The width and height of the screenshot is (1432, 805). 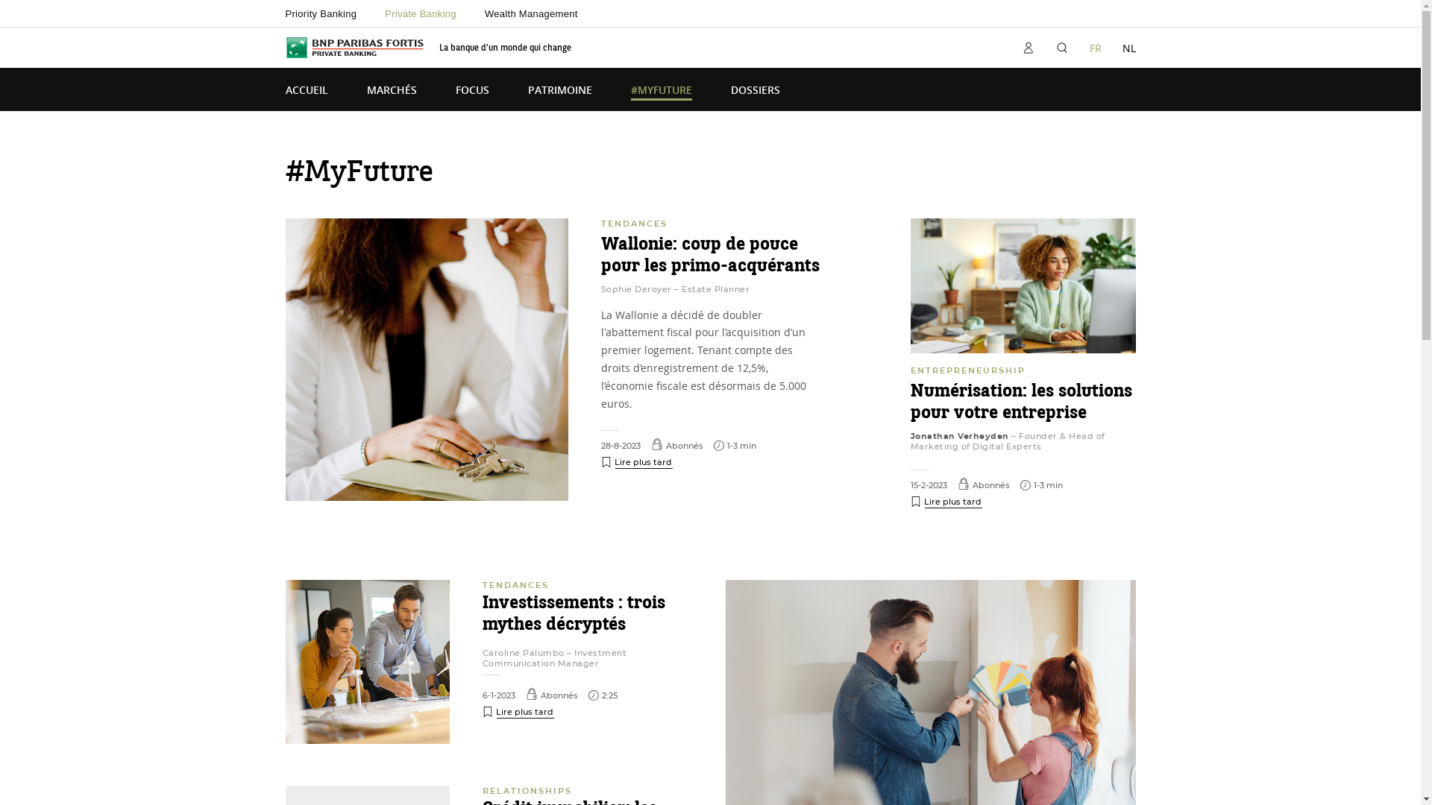 I want to click on TENDANCES, so click(x=515, y=585).